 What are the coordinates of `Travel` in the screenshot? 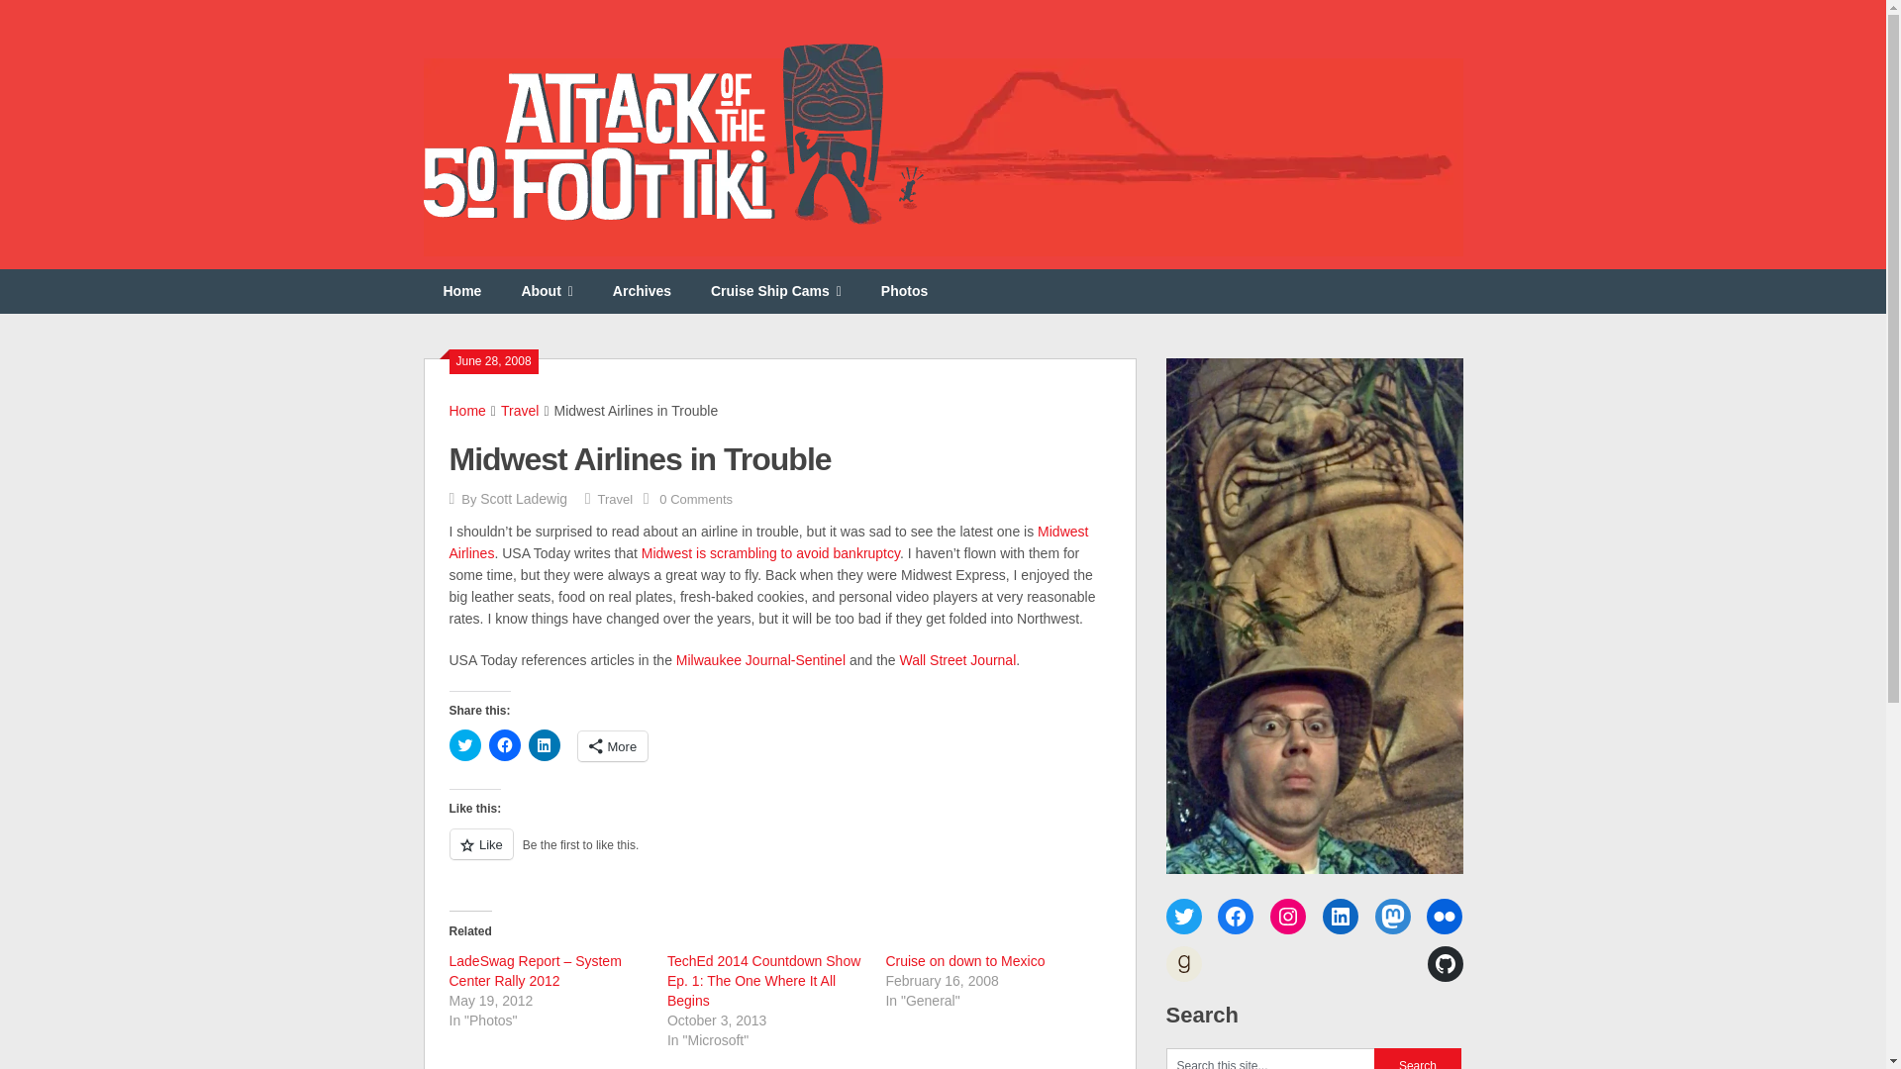 It's located at (616, 499).